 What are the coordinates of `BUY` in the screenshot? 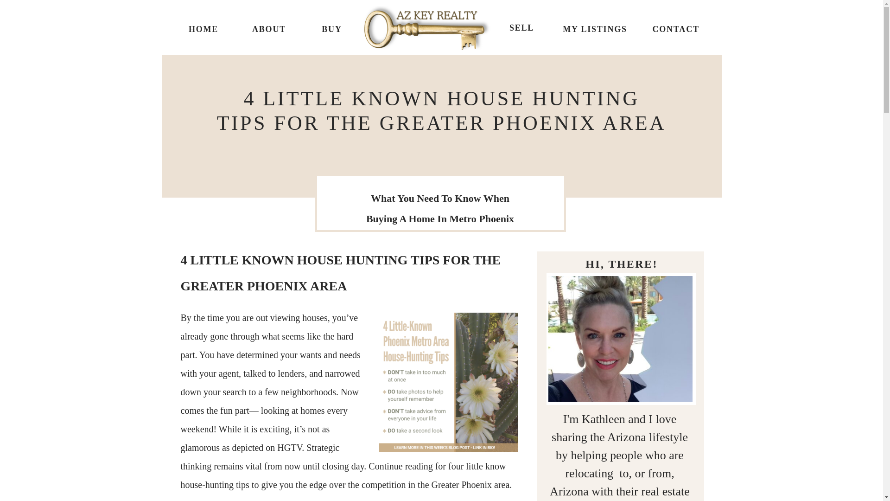 It's located at (332, 28).